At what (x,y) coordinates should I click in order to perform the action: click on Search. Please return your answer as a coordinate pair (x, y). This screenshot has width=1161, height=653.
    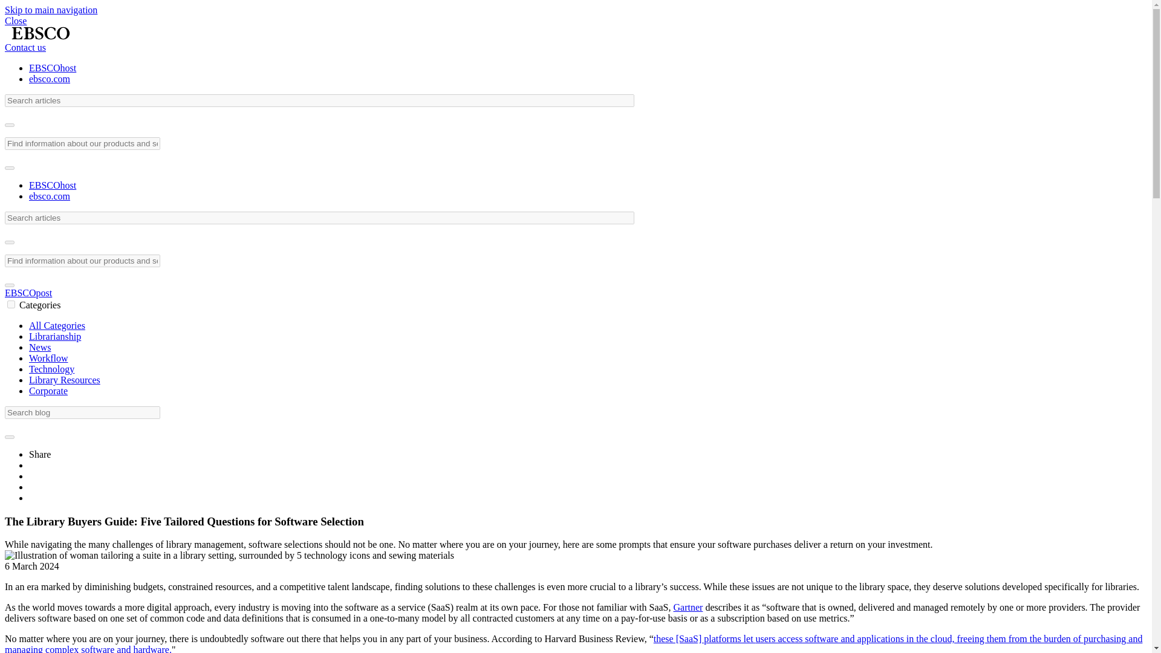
    Looking at the image, I should click on (9, 125).